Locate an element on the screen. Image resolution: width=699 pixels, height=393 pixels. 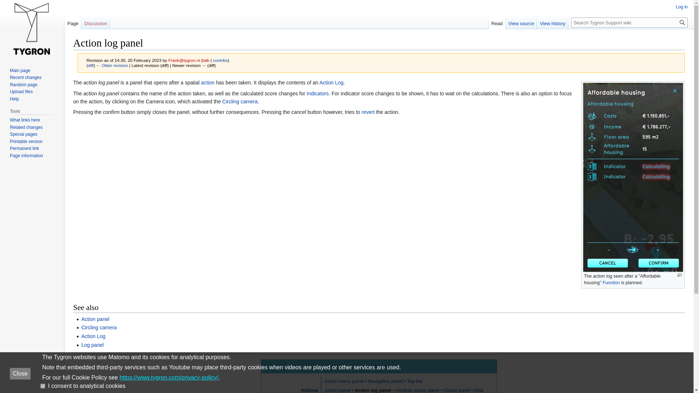
Function is located at coordinates (611, 283).